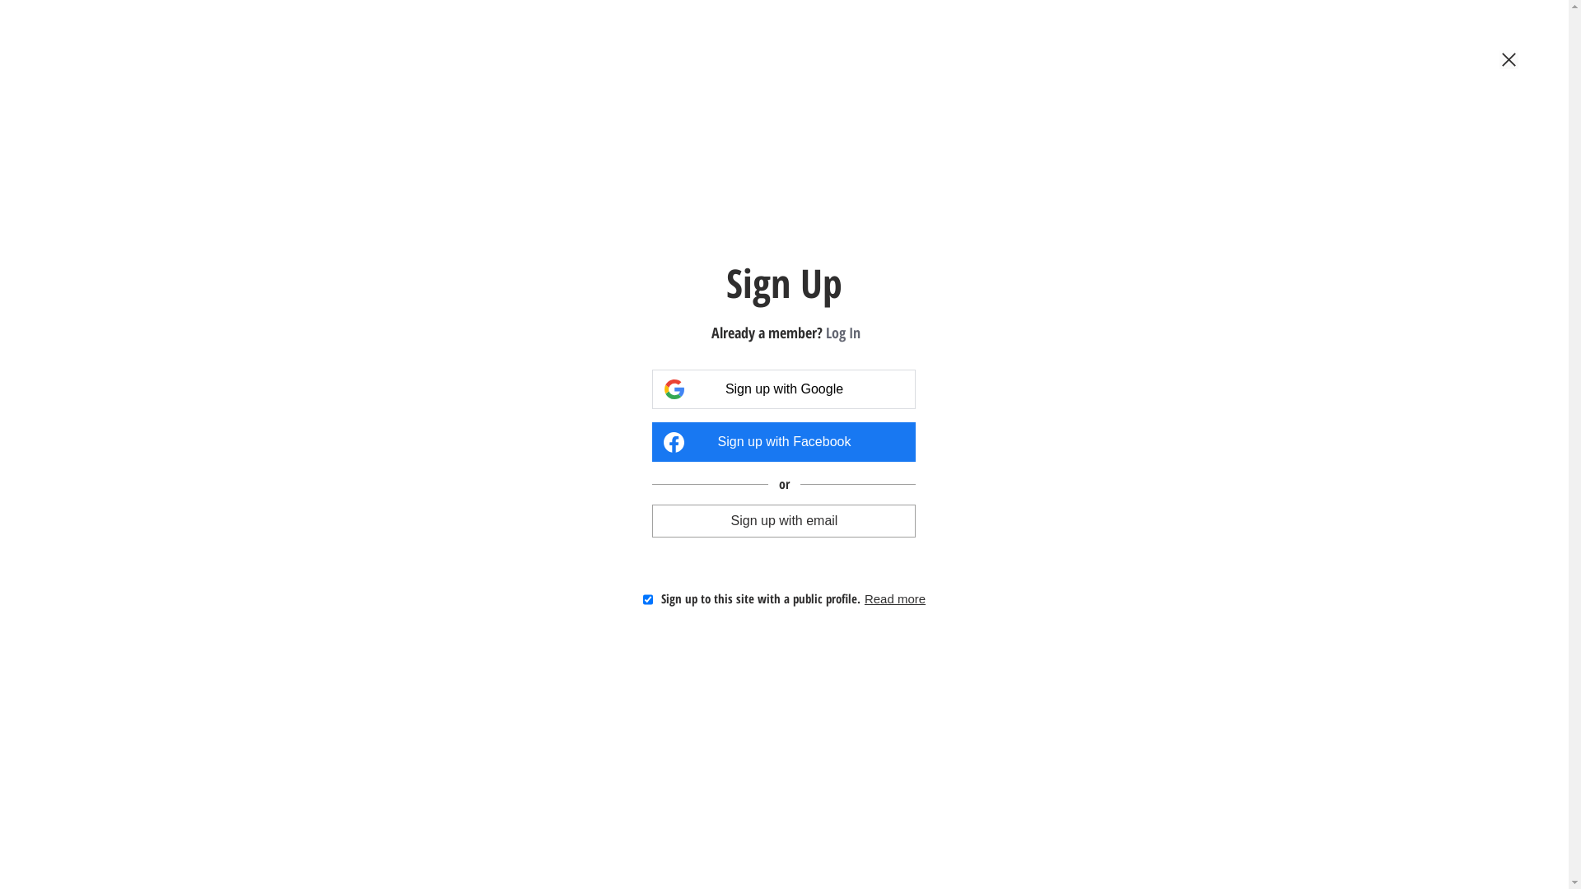  What do you see at coordinates (895, 599) in the screenshot?
I see `Read more` at bounding box center [895, 599].